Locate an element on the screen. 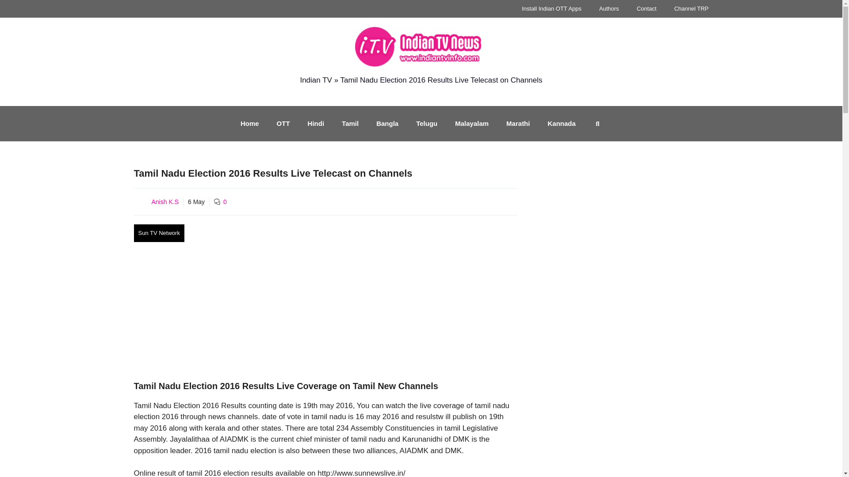  Malayalam is located at coordinates (472, 123).